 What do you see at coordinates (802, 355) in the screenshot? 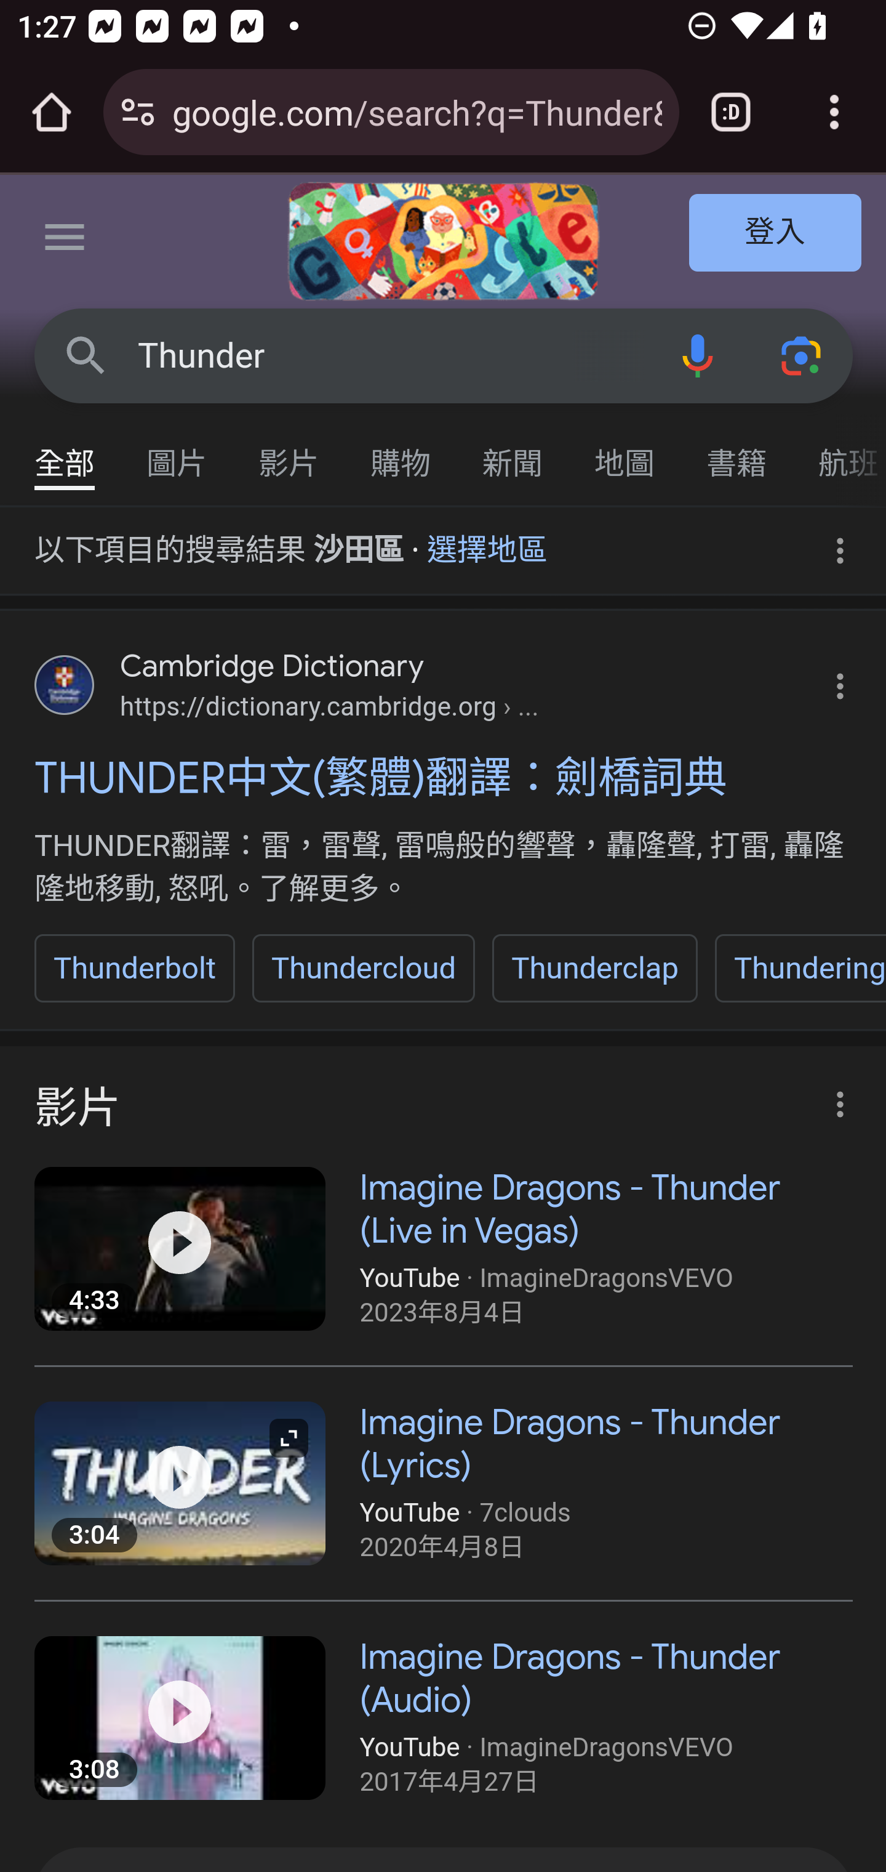
I see `使用相機或相片搜尋` at bounding box center [802, 355].